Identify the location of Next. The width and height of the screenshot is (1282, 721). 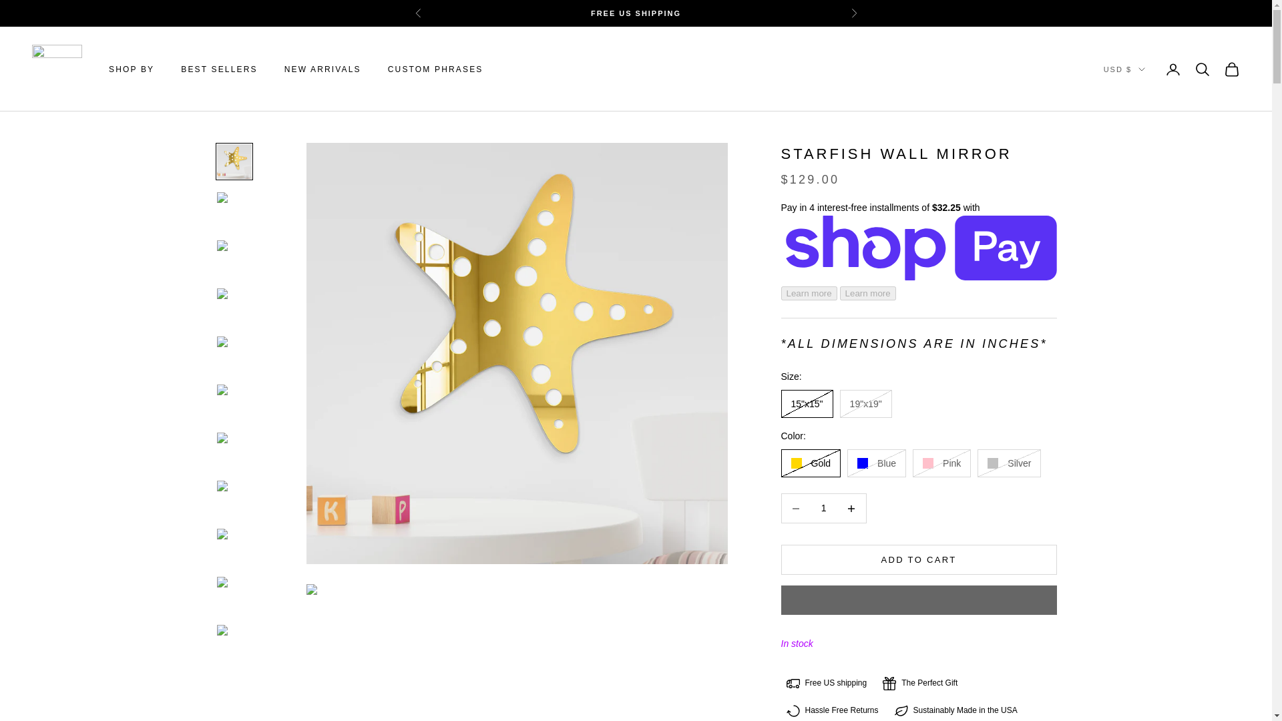
(853, 13).